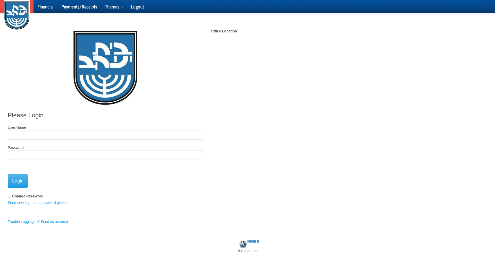 This screenshot has width=495, height=278. Describe the element at coordinates (137, 6) in the screenshot. I see `Logout` at that location.